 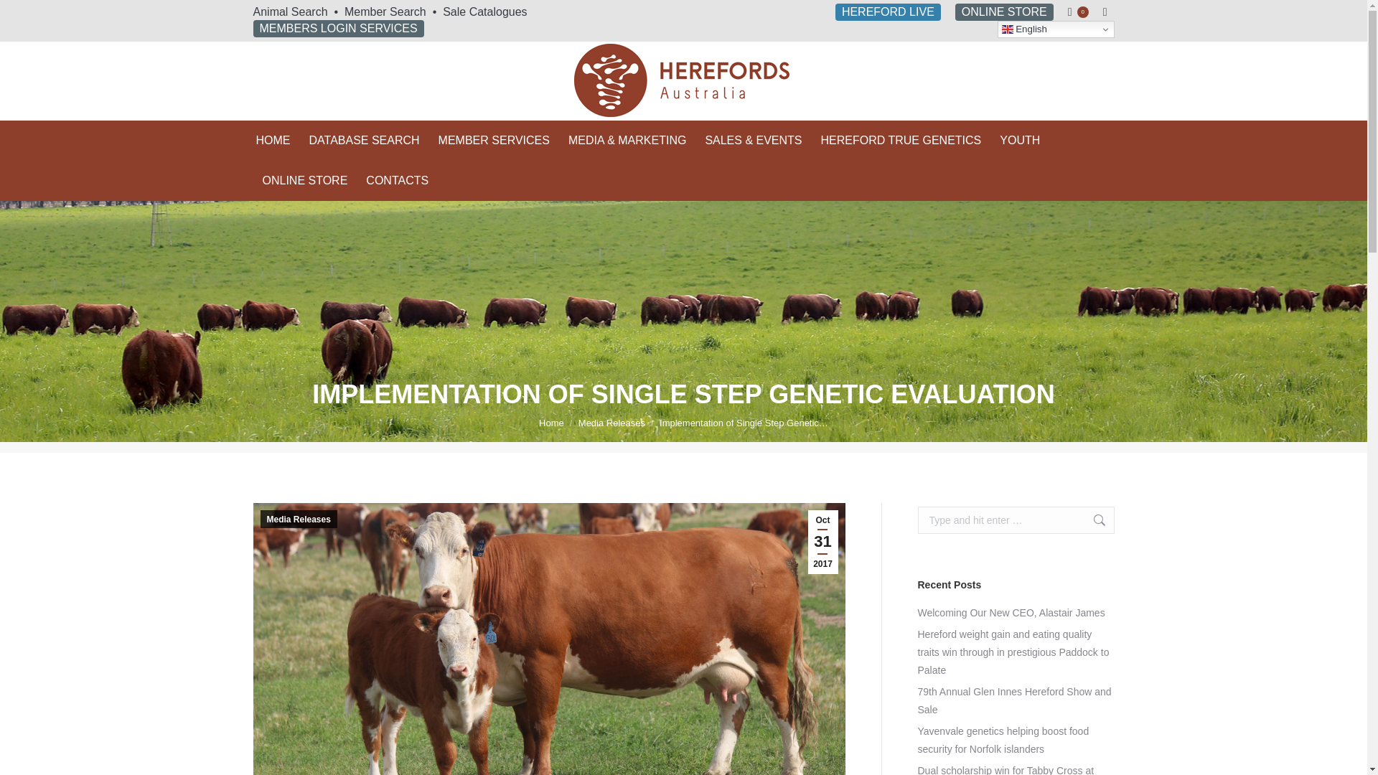 What do you see at coordinates (385, 11) in the screenshot?
I see `Member Search` at bounding box center [385, 11].